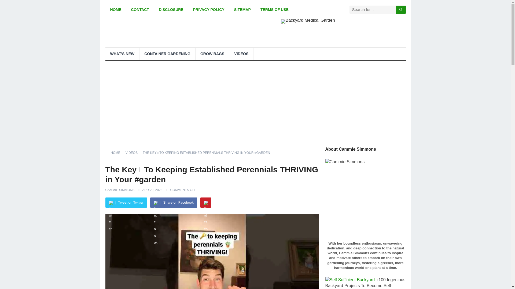 This screenshot has width=515, height=289. What do you see at coordinates (241, 54) in the screenshot?
I see `VIDEOS` at bounding box center [241, 54].